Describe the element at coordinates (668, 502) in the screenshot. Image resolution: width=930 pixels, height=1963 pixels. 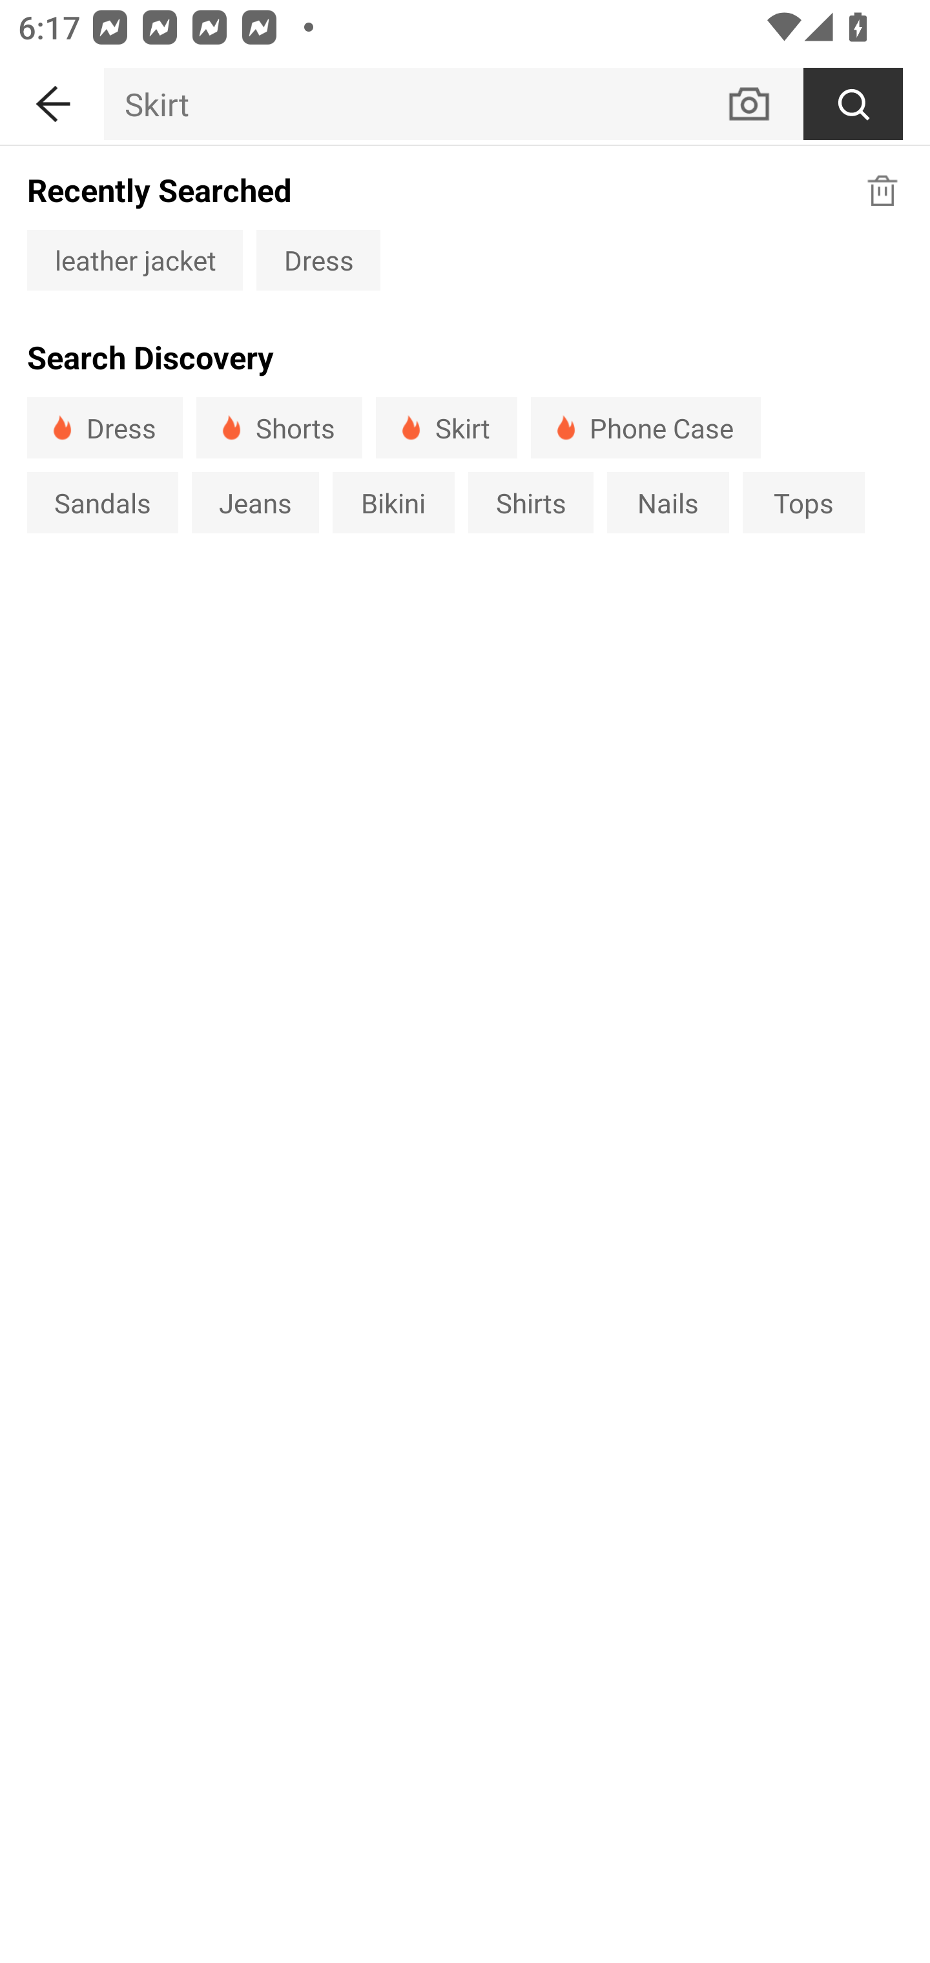
I see `Nails` at that location.